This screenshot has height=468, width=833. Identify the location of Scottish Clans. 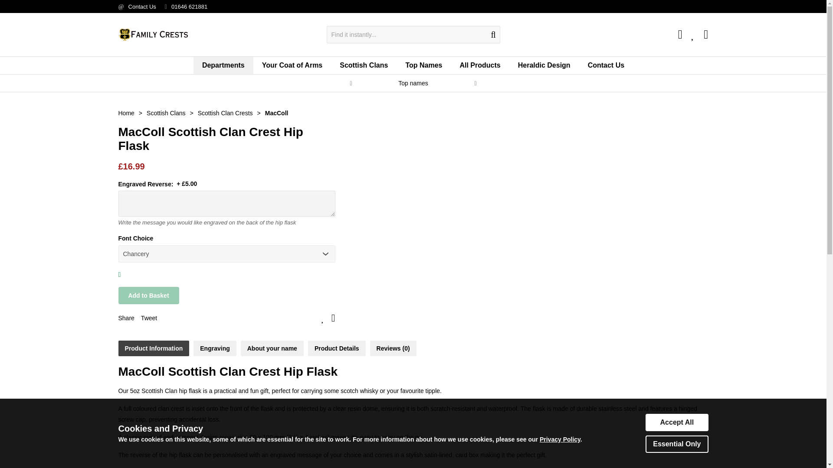
(364, 65).